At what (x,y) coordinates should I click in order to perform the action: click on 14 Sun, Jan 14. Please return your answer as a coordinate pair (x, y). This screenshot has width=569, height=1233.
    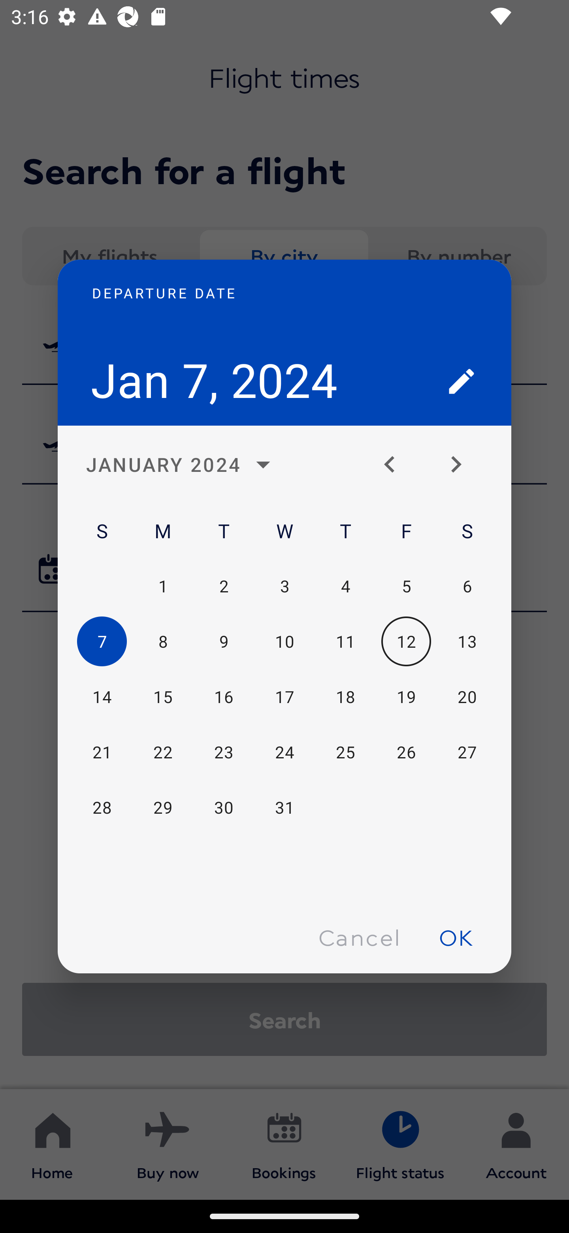
    Looking at the image, I should click on (102, 697).